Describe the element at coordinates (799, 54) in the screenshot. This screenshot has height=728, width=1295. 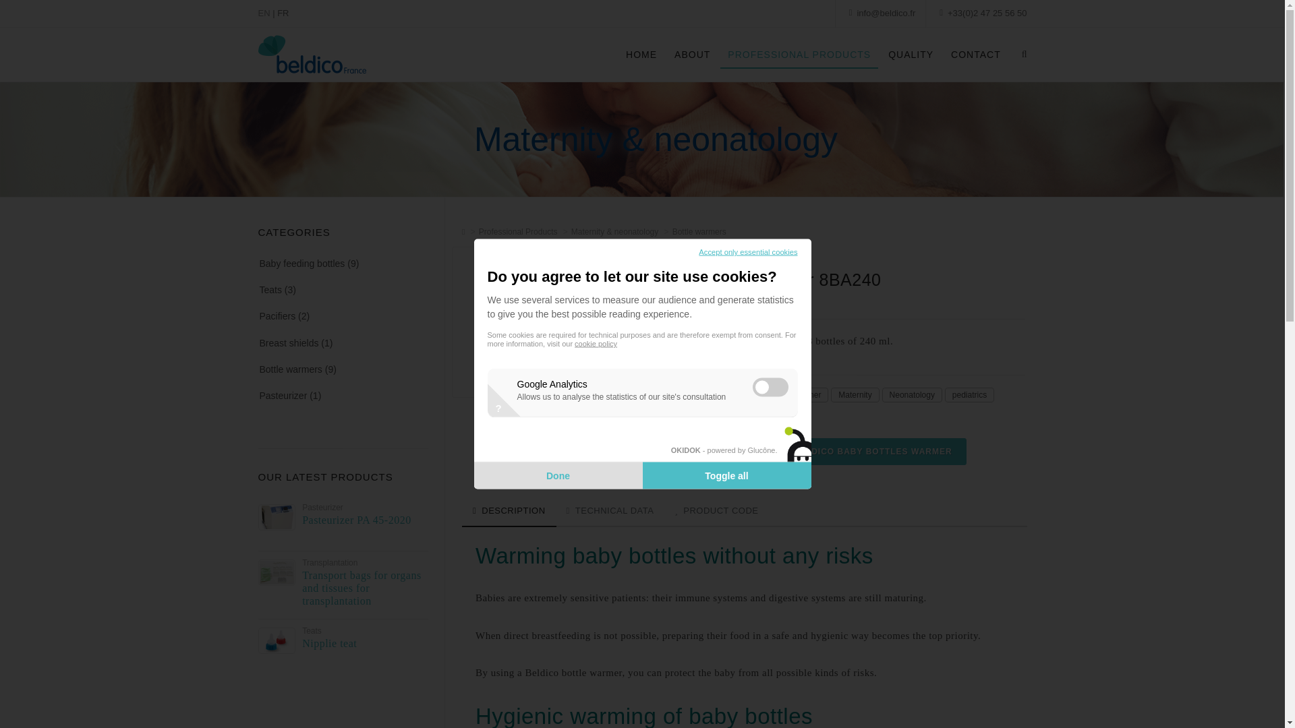
I see `PROFESSIONAL PRODUCTS` at that location.